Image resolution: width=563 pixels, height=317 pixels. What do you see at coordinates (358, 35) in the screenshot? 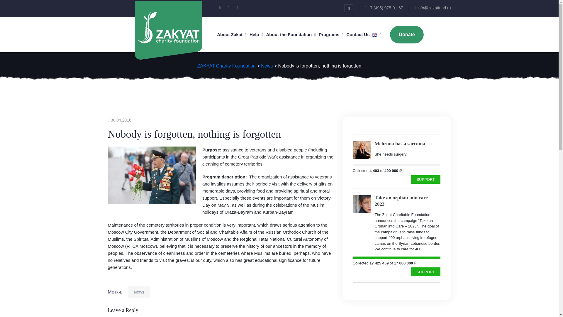
I see `Contact Us` at bounding box center [358, 35].